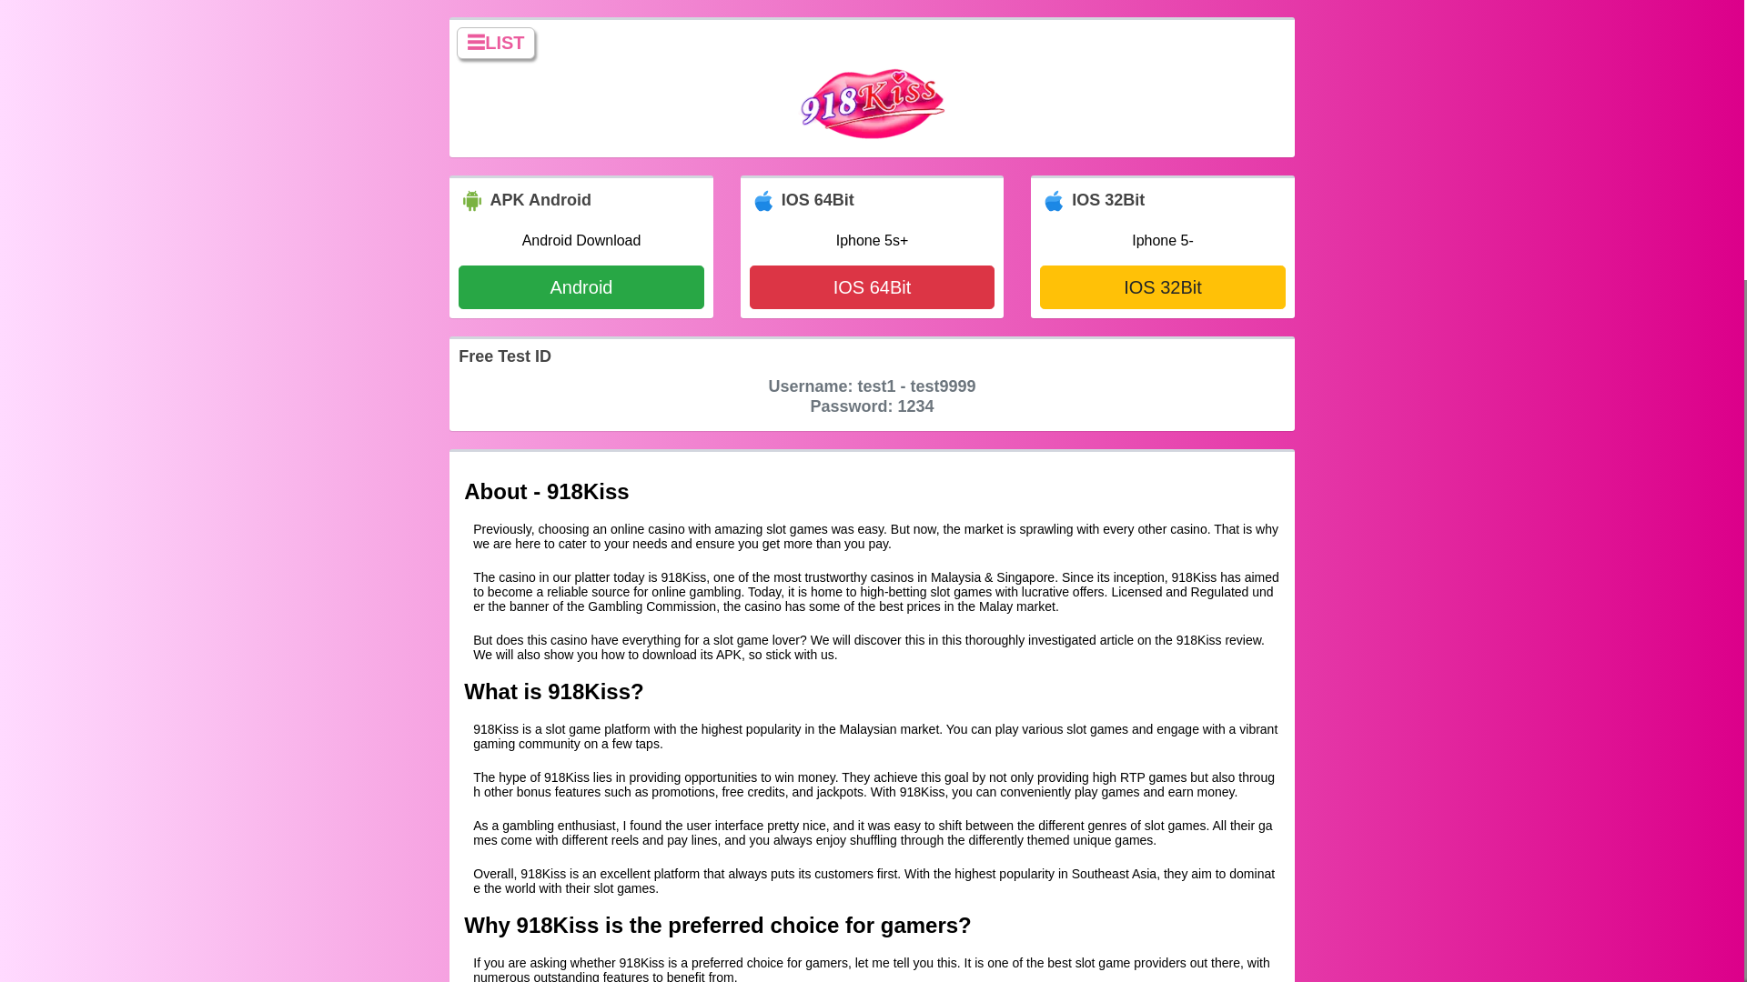 This screenshot has height=982, width=1747. Describe the element at coordinates (581, 287) in the screenshot. I see `Android` at that location.